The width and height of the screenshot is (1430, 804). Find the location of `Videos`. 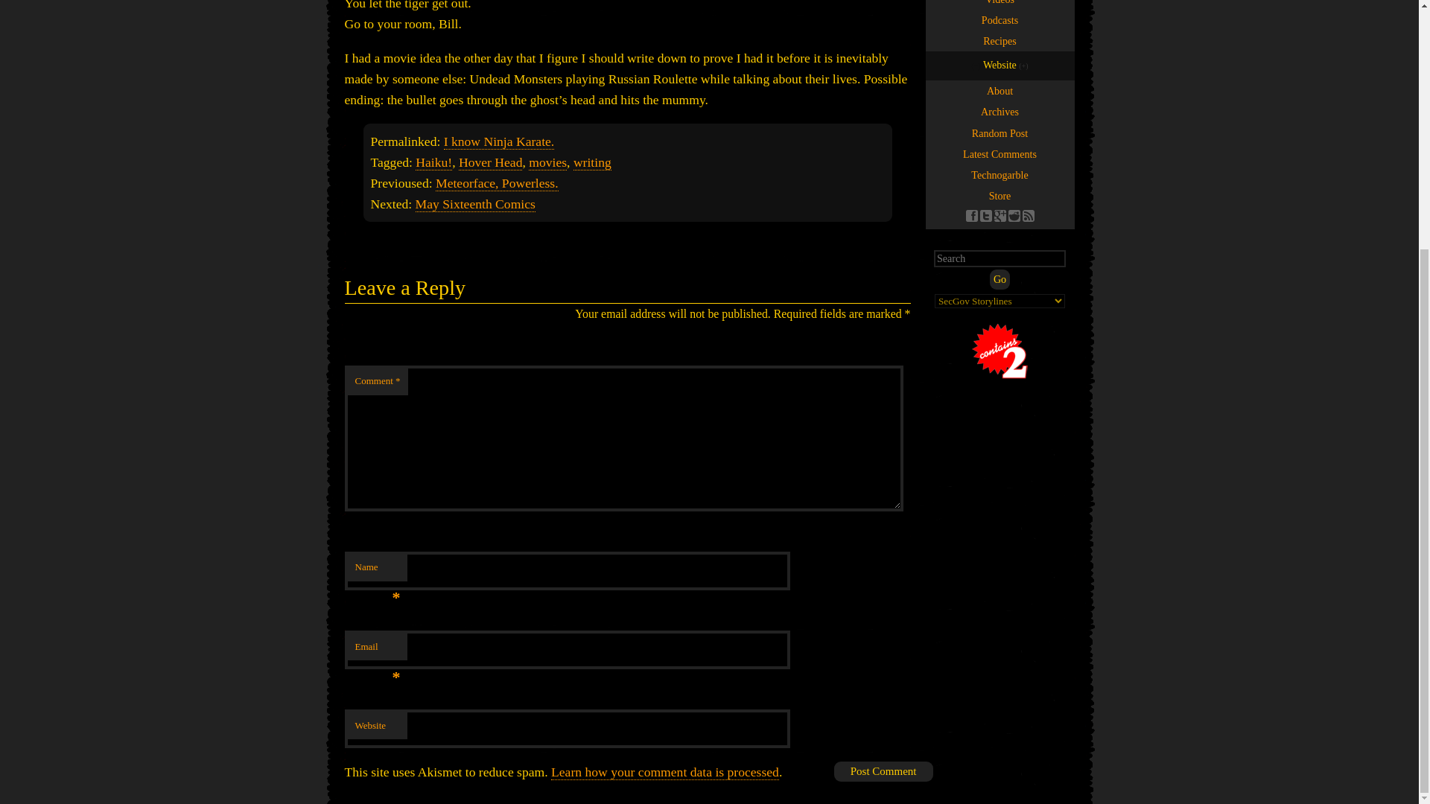

Videos is located at coordinates (1000, 4).